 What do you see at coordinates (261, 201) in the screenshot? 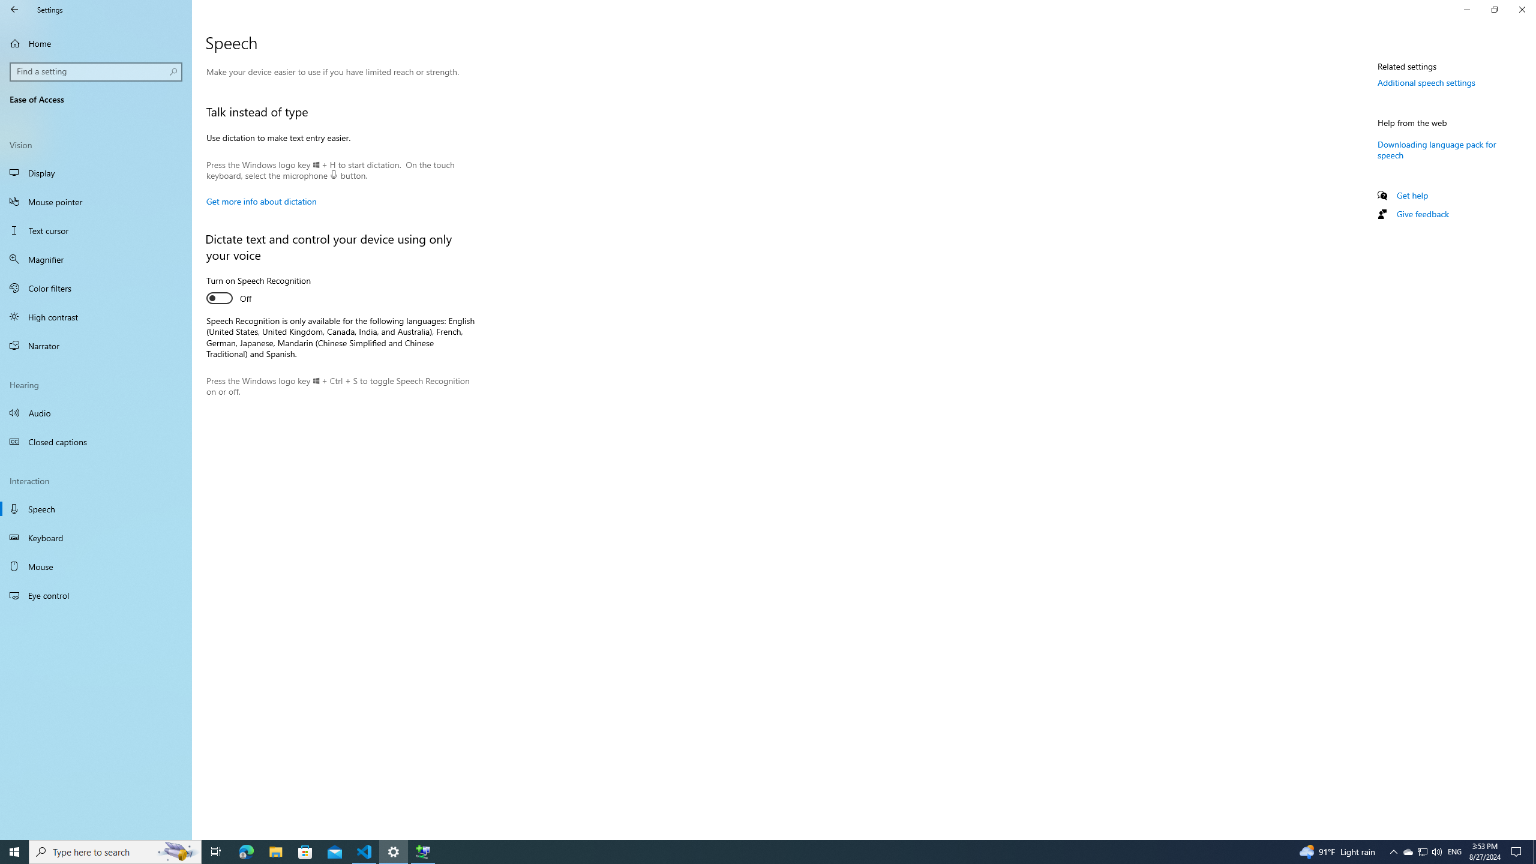
I see `Get more info about dictation` at bounding box center [261, 201].